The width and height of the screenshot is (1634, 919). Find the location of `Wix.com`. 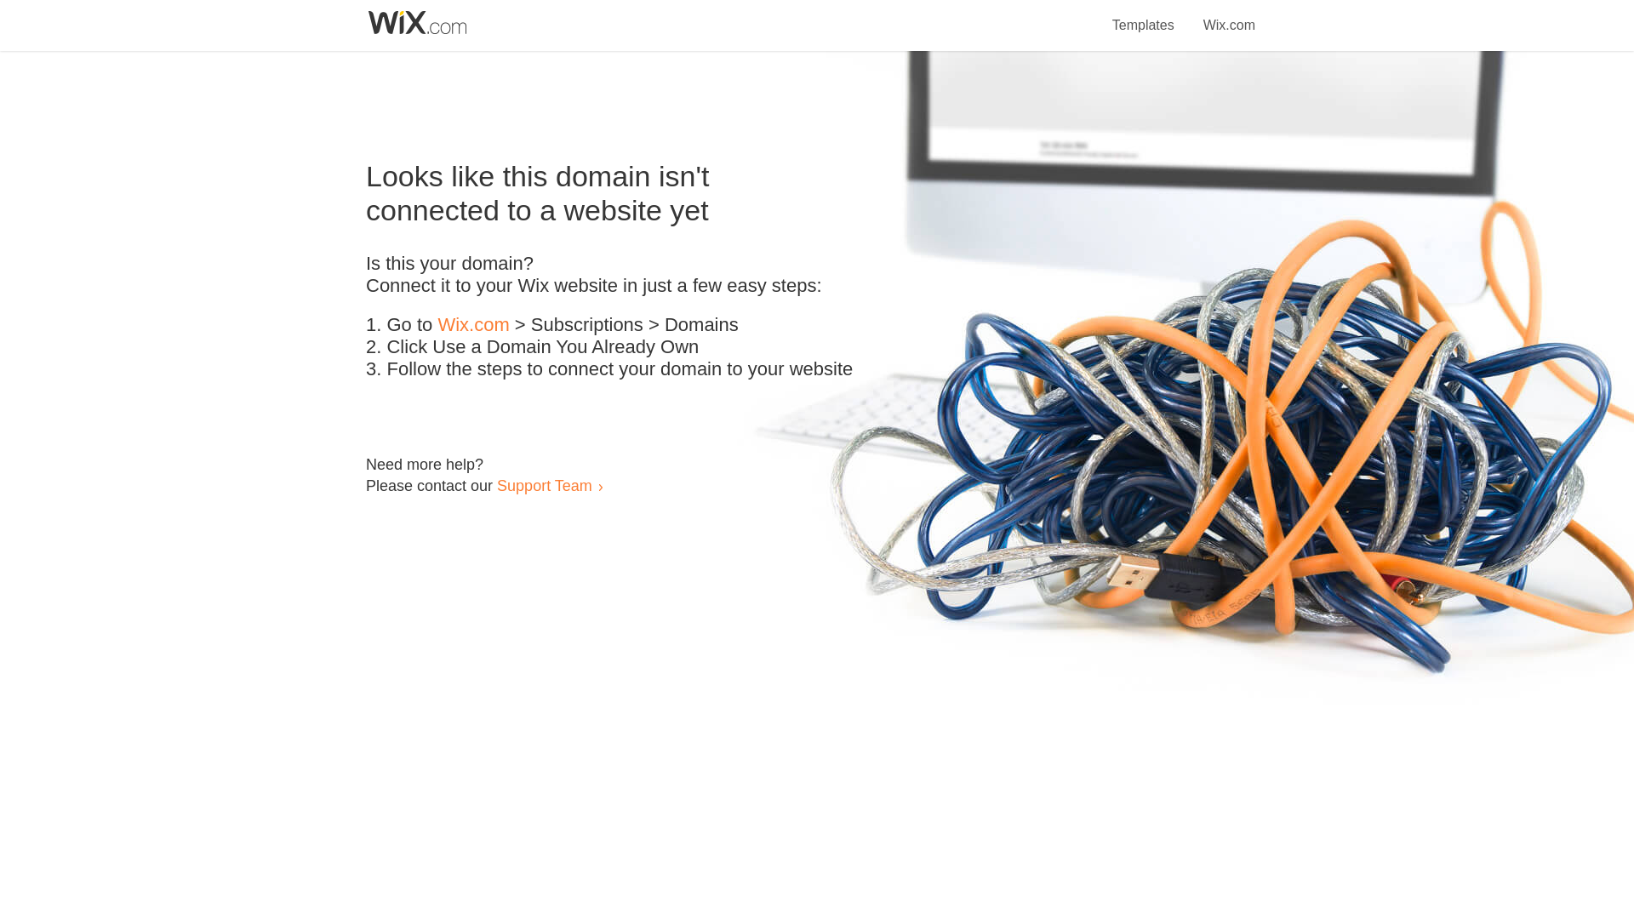

Wix.com is located at coordinates (473, 325).